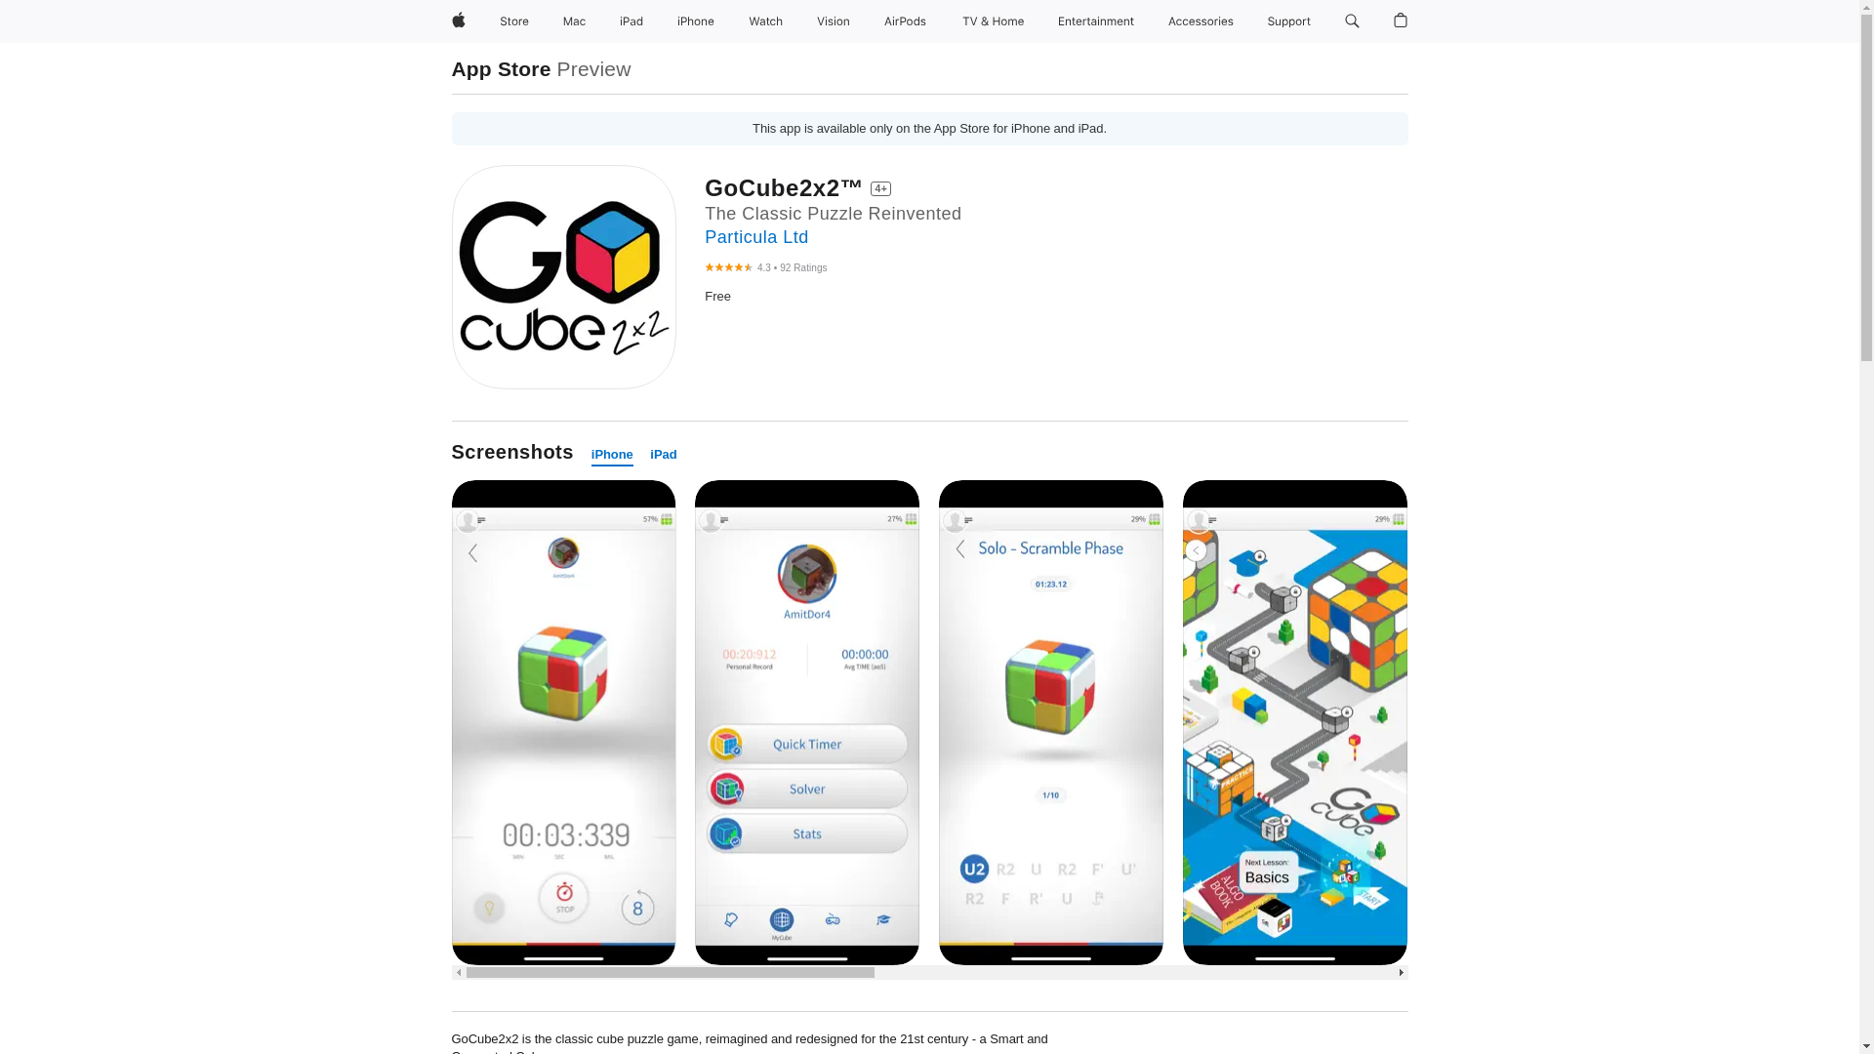  I want to click on App Store, so click(501, 68).